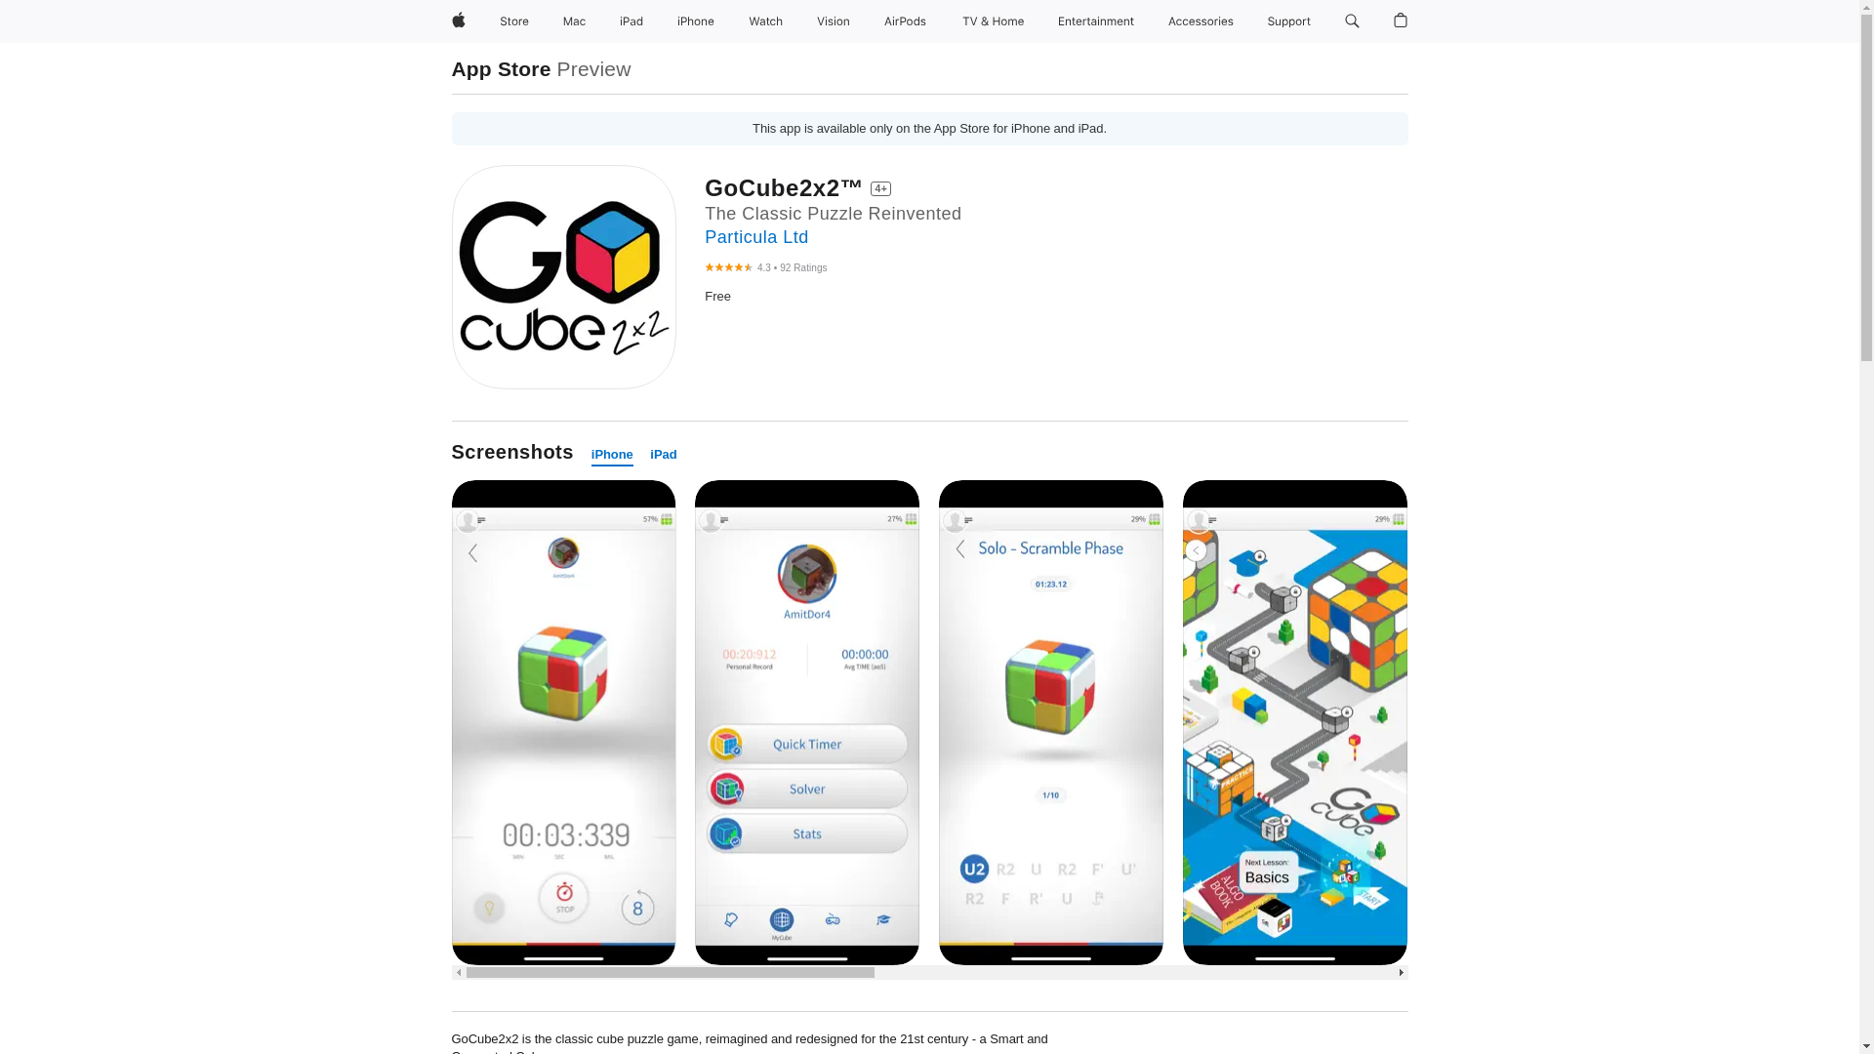  I want to click on App Store, so click(501, 68).